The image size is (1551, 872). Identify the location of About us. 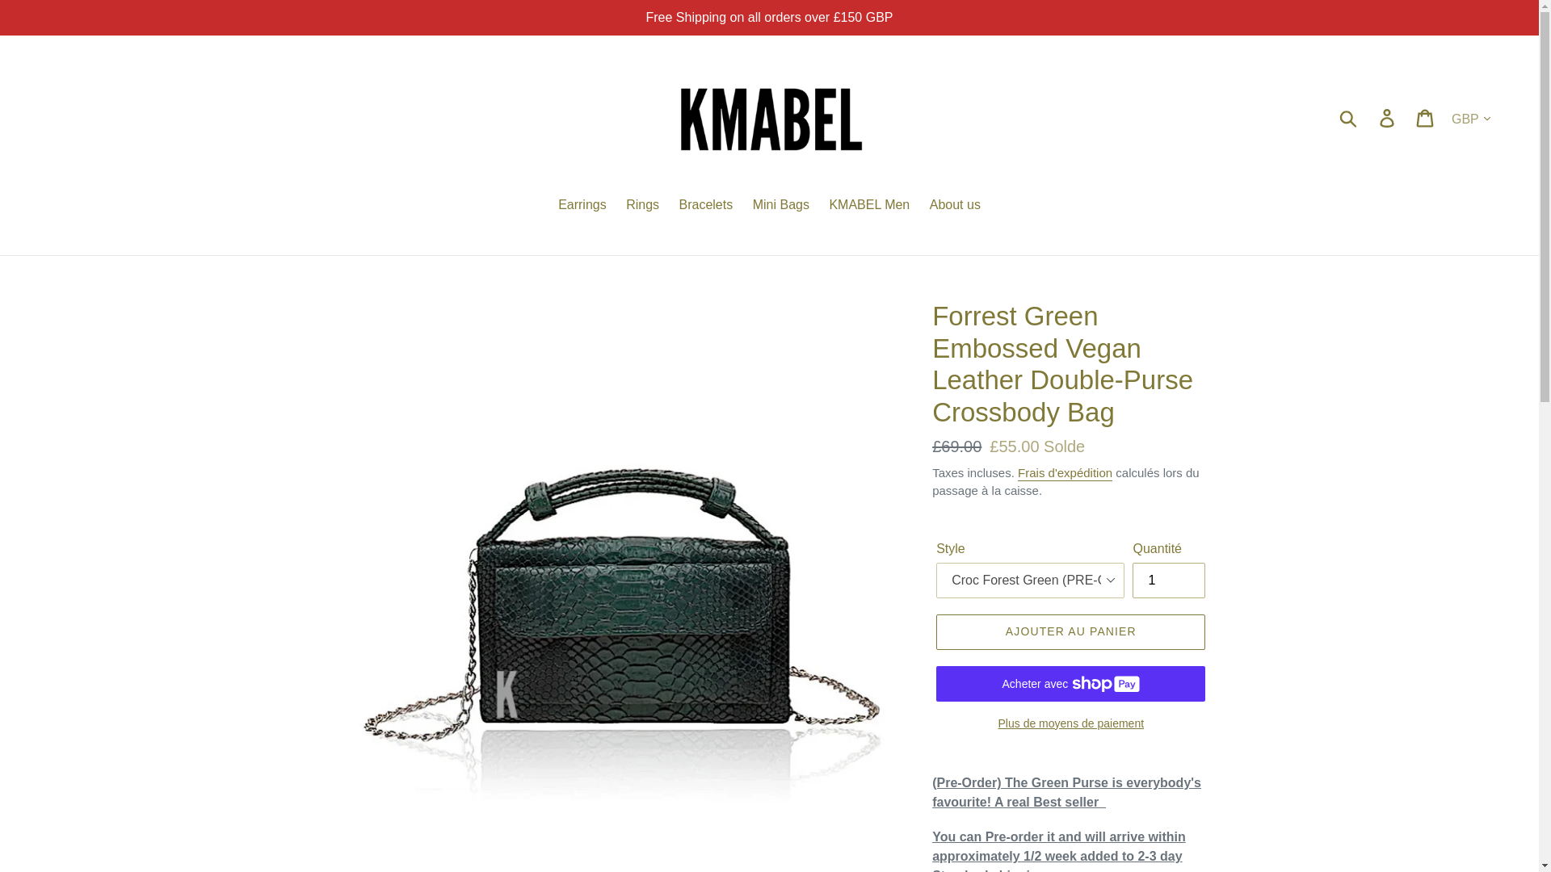
(955, 205).